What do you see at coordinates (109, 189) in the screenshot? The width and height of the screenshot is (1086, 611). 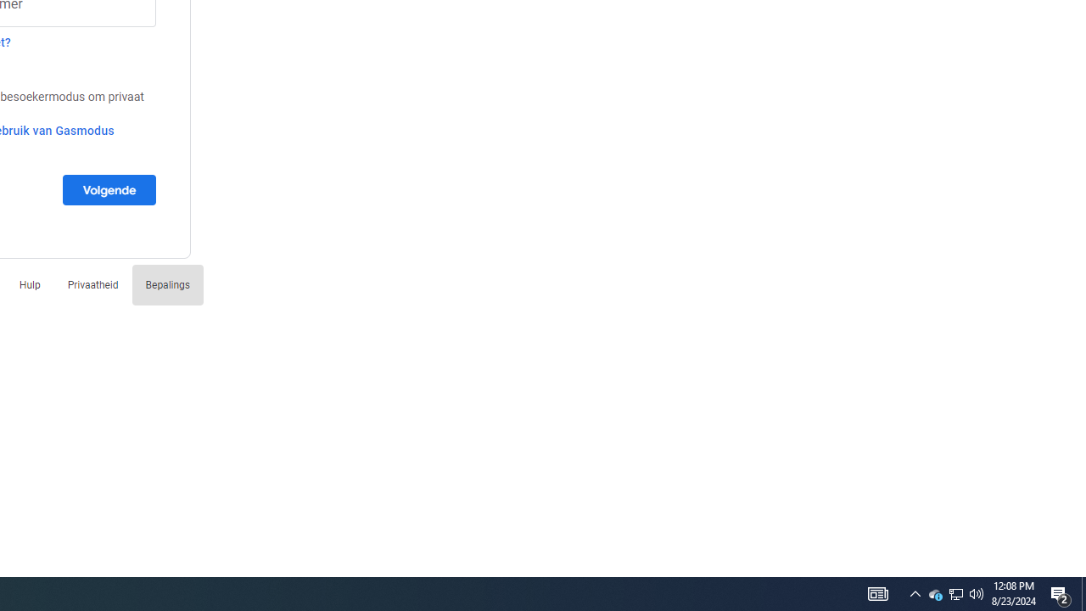 I see `Volgende` at bounding box center [109, 189].